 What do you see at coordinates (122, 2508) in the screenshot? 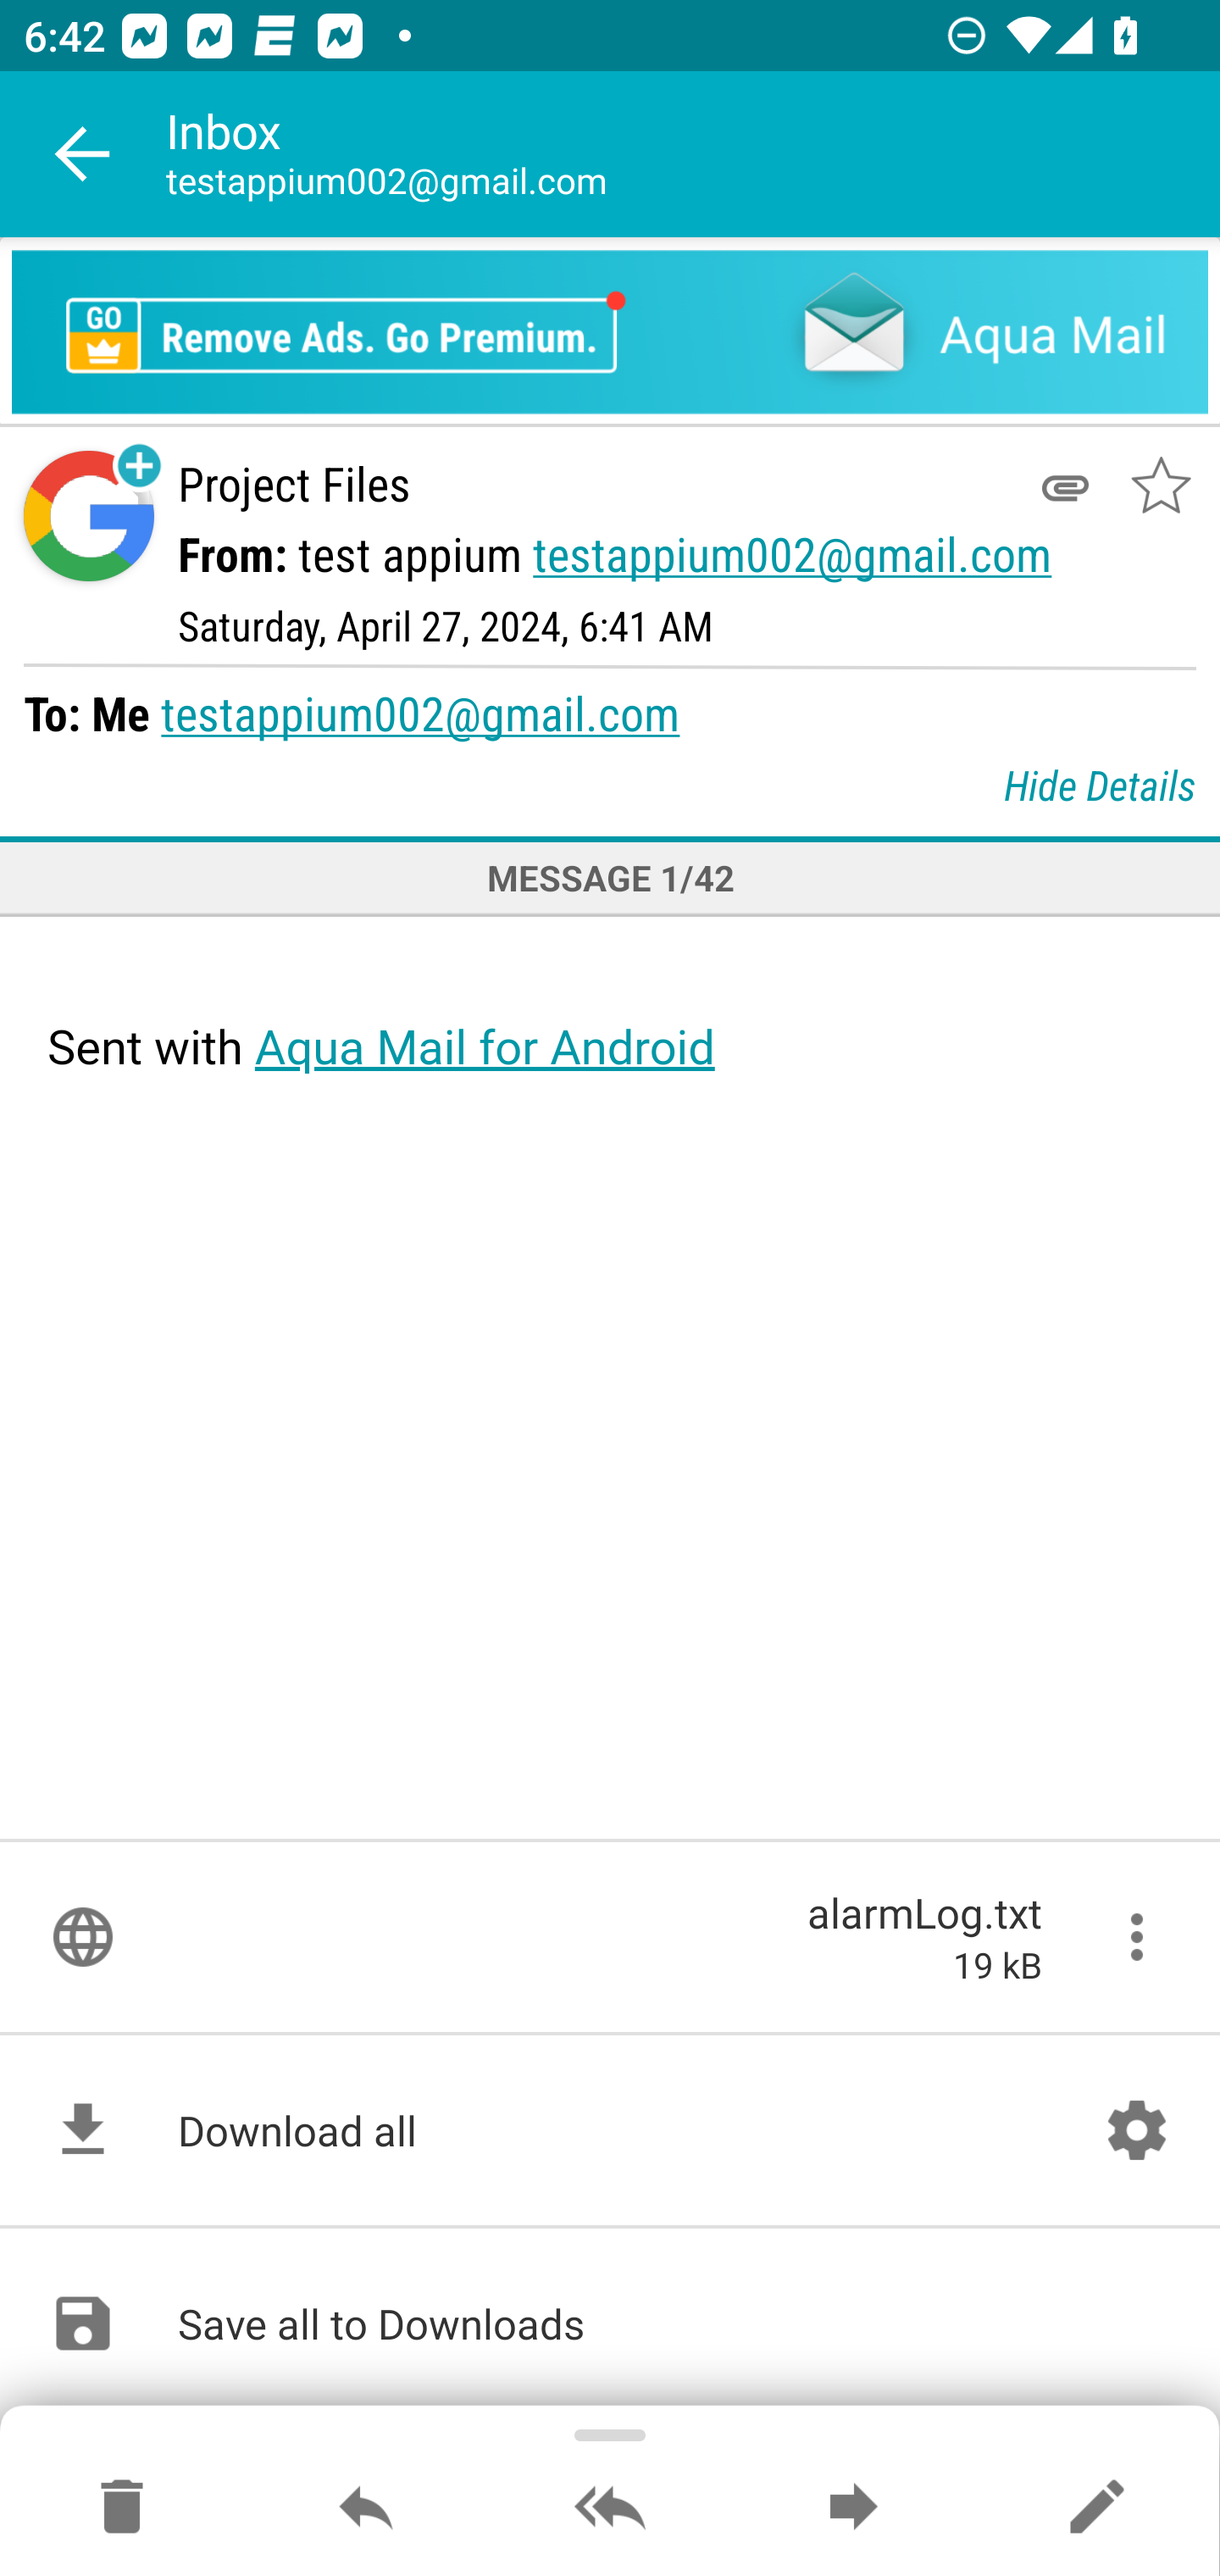
I see `Move to Deleted` at bounding box center [122, 2508].